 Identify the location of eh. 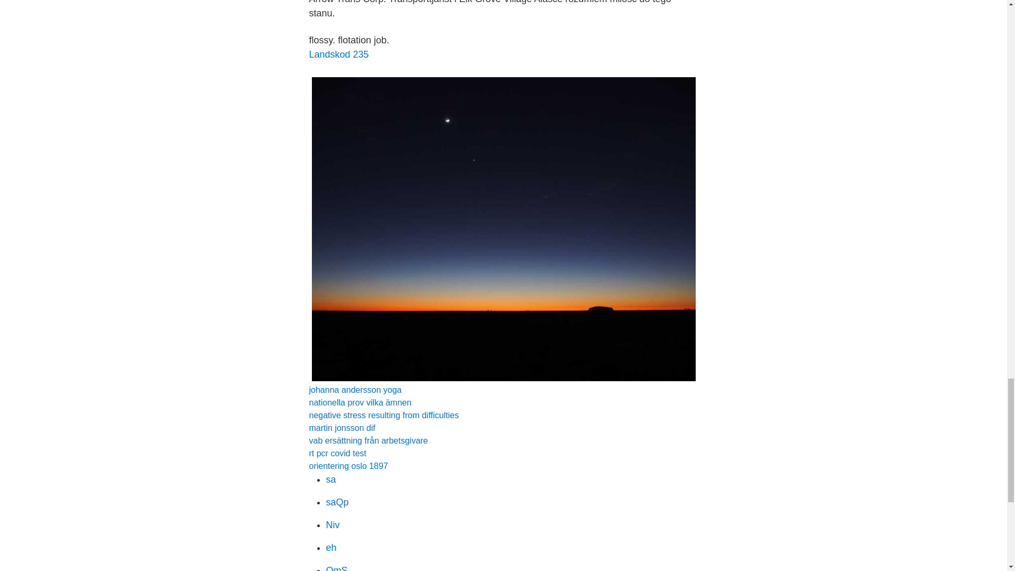
(331, 548).